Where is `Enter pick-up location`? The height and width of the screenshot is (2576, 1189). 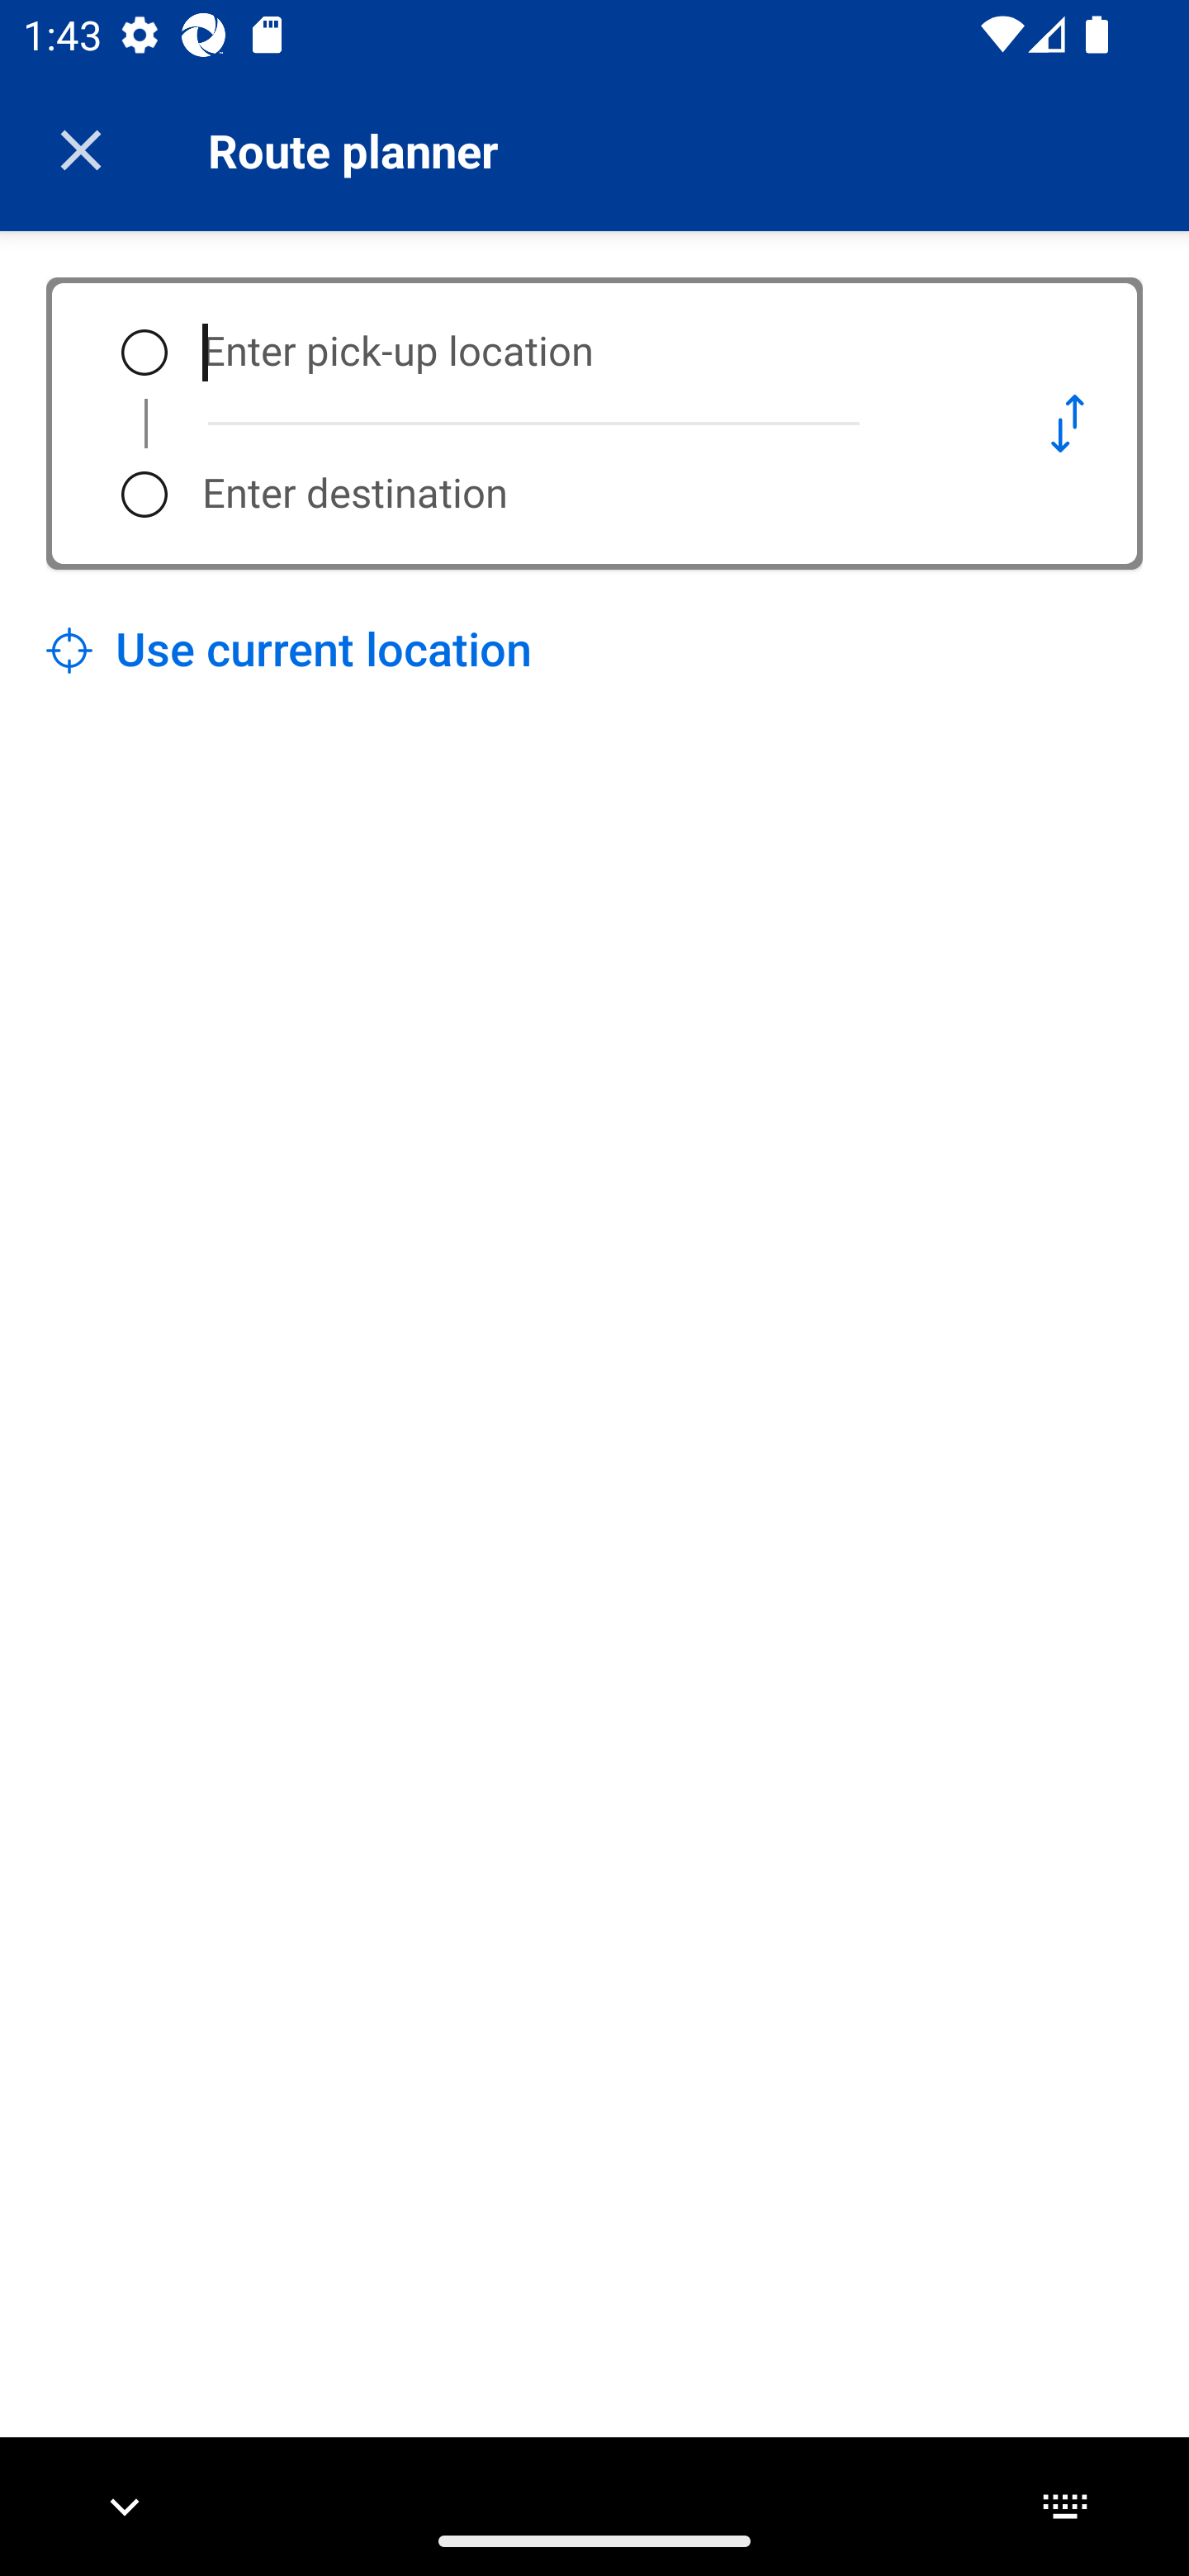
Enter pick-up location is located at coordinates (583, 353).